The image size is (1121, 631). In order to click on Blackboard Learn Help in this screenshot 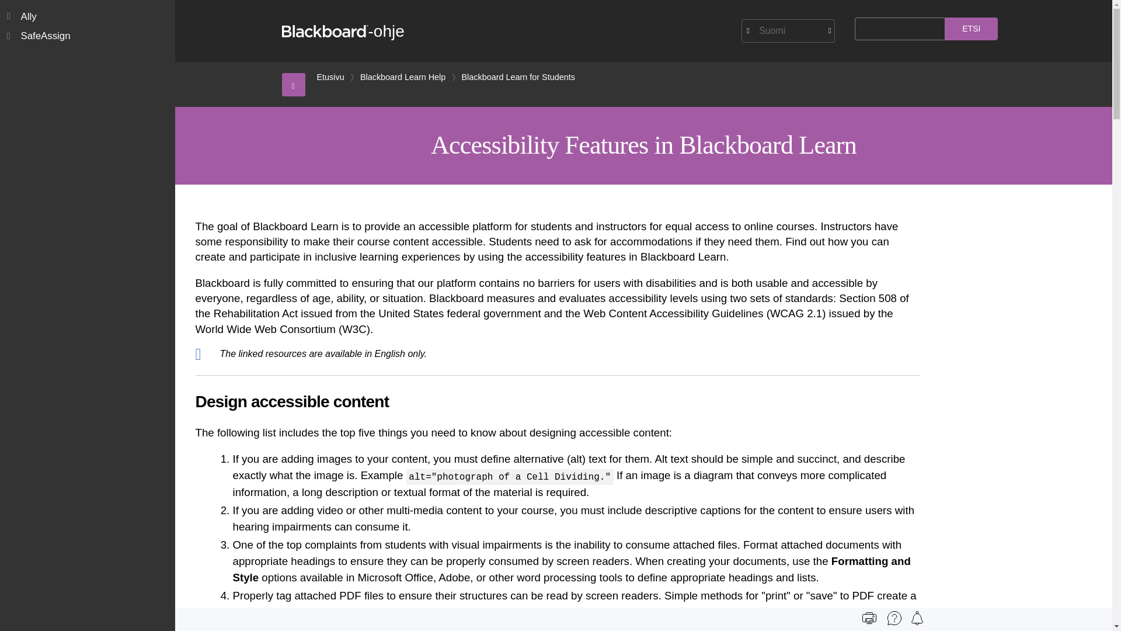, I will do `click(402, 77)`.